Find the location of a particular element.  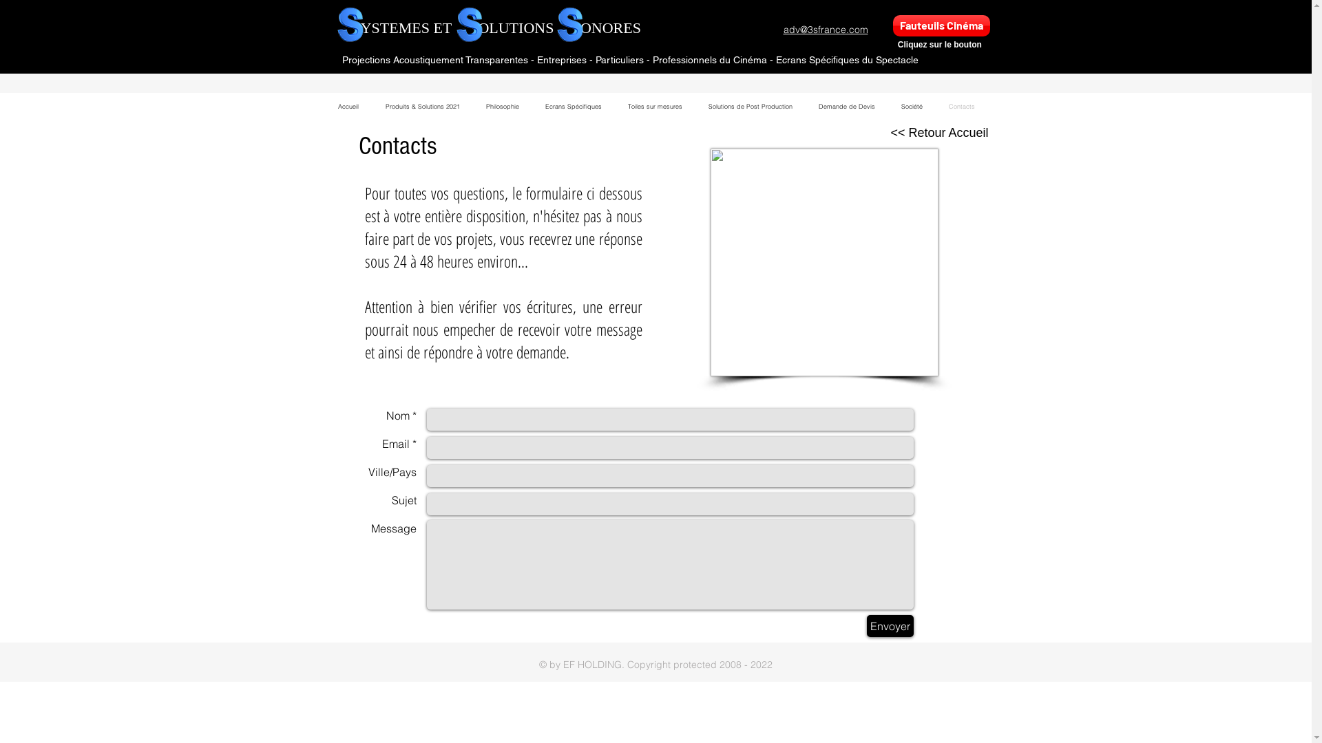

Solutions de Post Production is located at coordinates (751, 107).